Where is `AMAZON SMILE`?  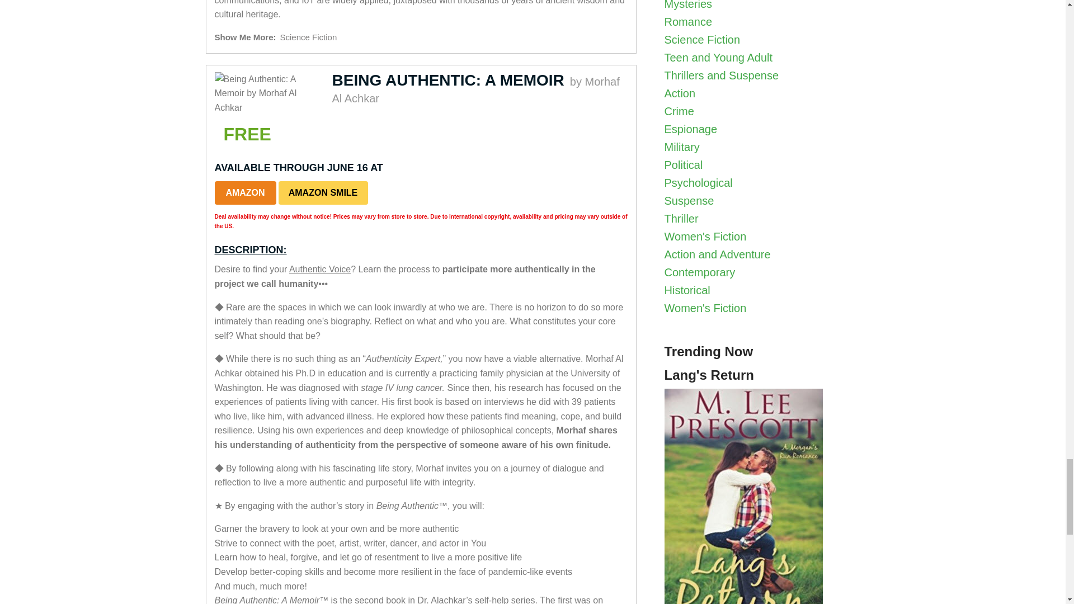
AMAZON SMILE is located at coordinates (323, 193).